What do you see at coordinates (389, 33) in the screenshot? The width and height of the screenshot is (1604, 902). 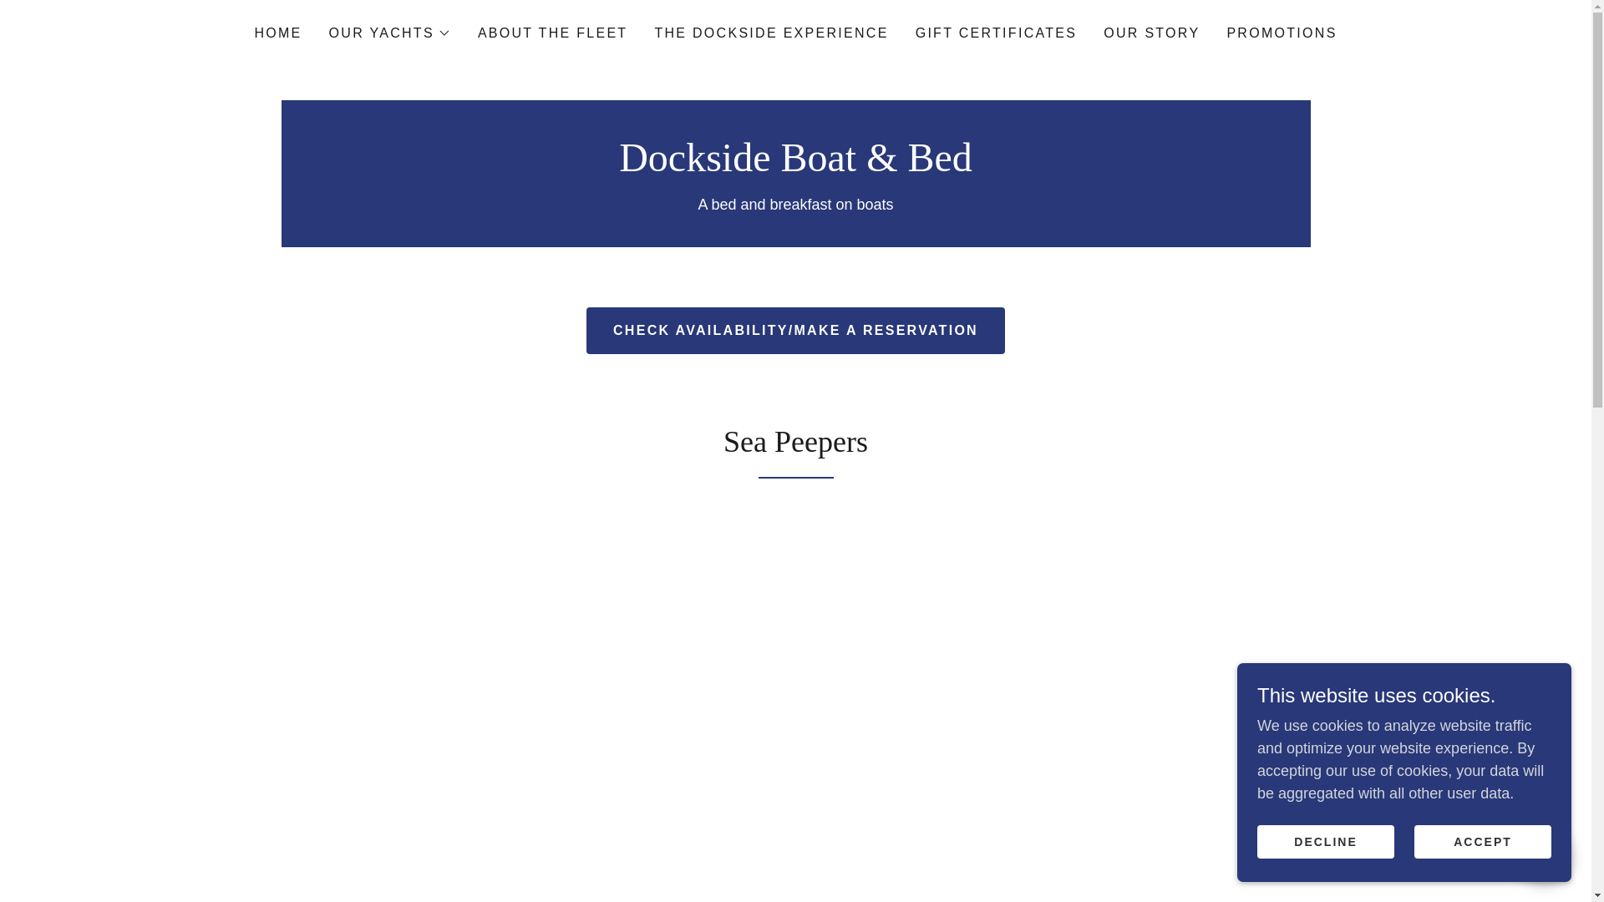 I see `OUR YACHTS` at bounding box center [389, 33].